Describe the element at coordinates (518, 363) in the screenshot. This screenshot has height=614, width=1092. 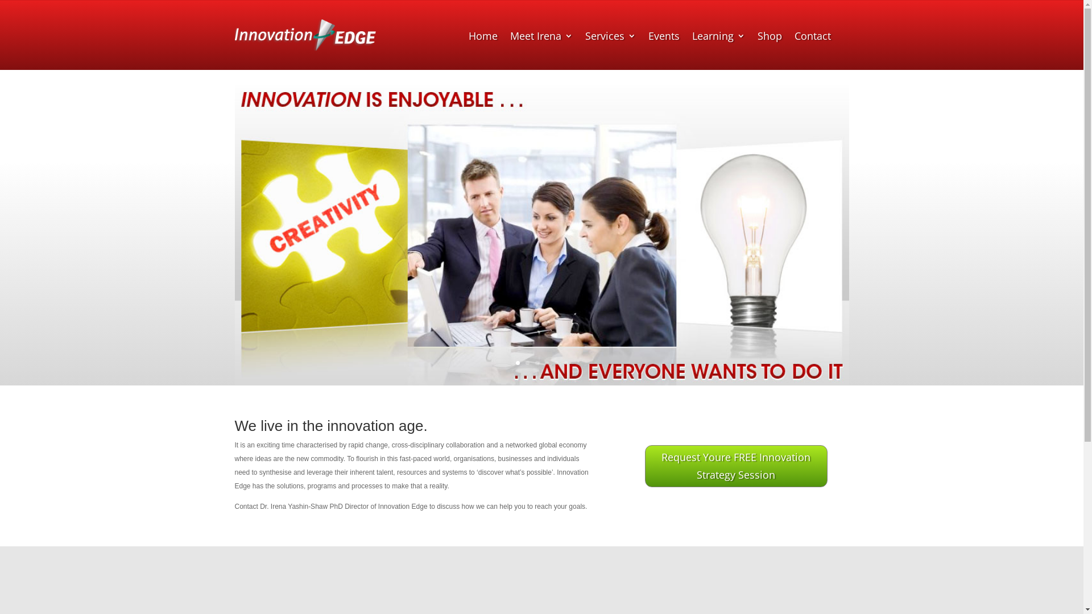
I see `1` at that location.